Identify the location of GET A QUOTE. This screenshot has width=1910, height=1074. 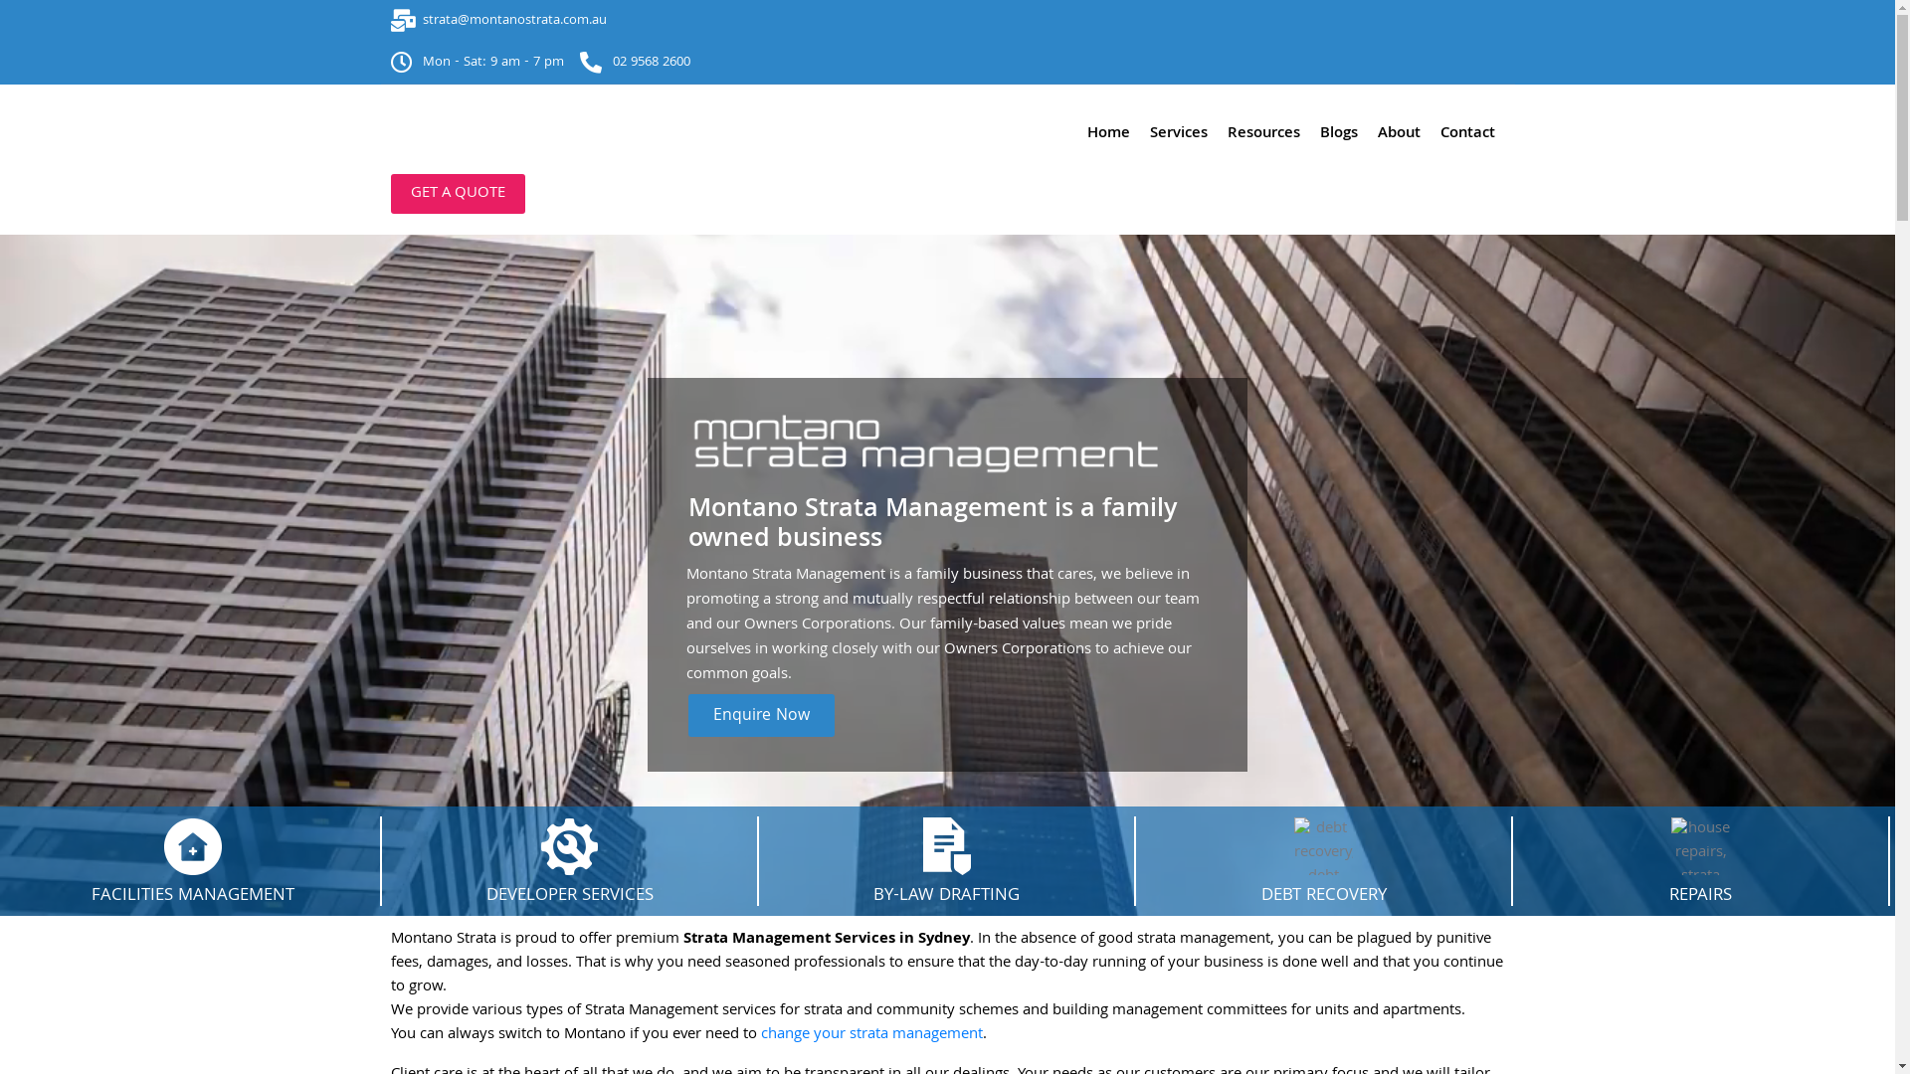
(458, 194).